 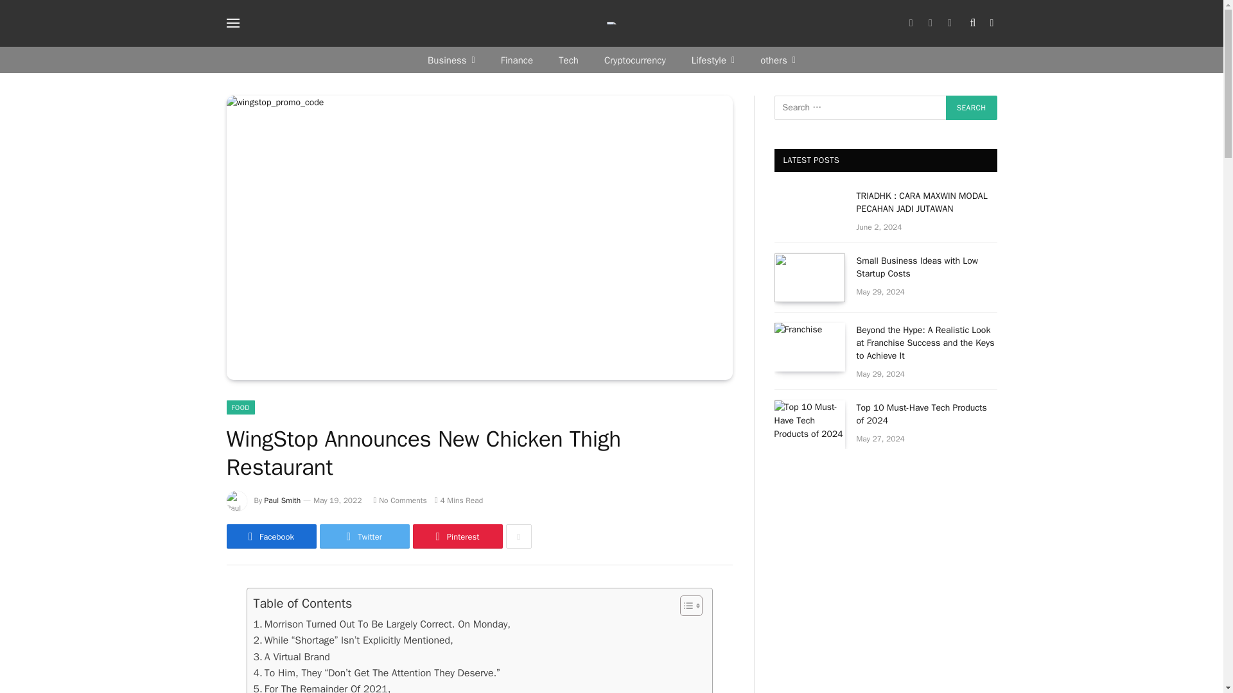 I want to click on Paul Smith, so click(x=283, y=501).